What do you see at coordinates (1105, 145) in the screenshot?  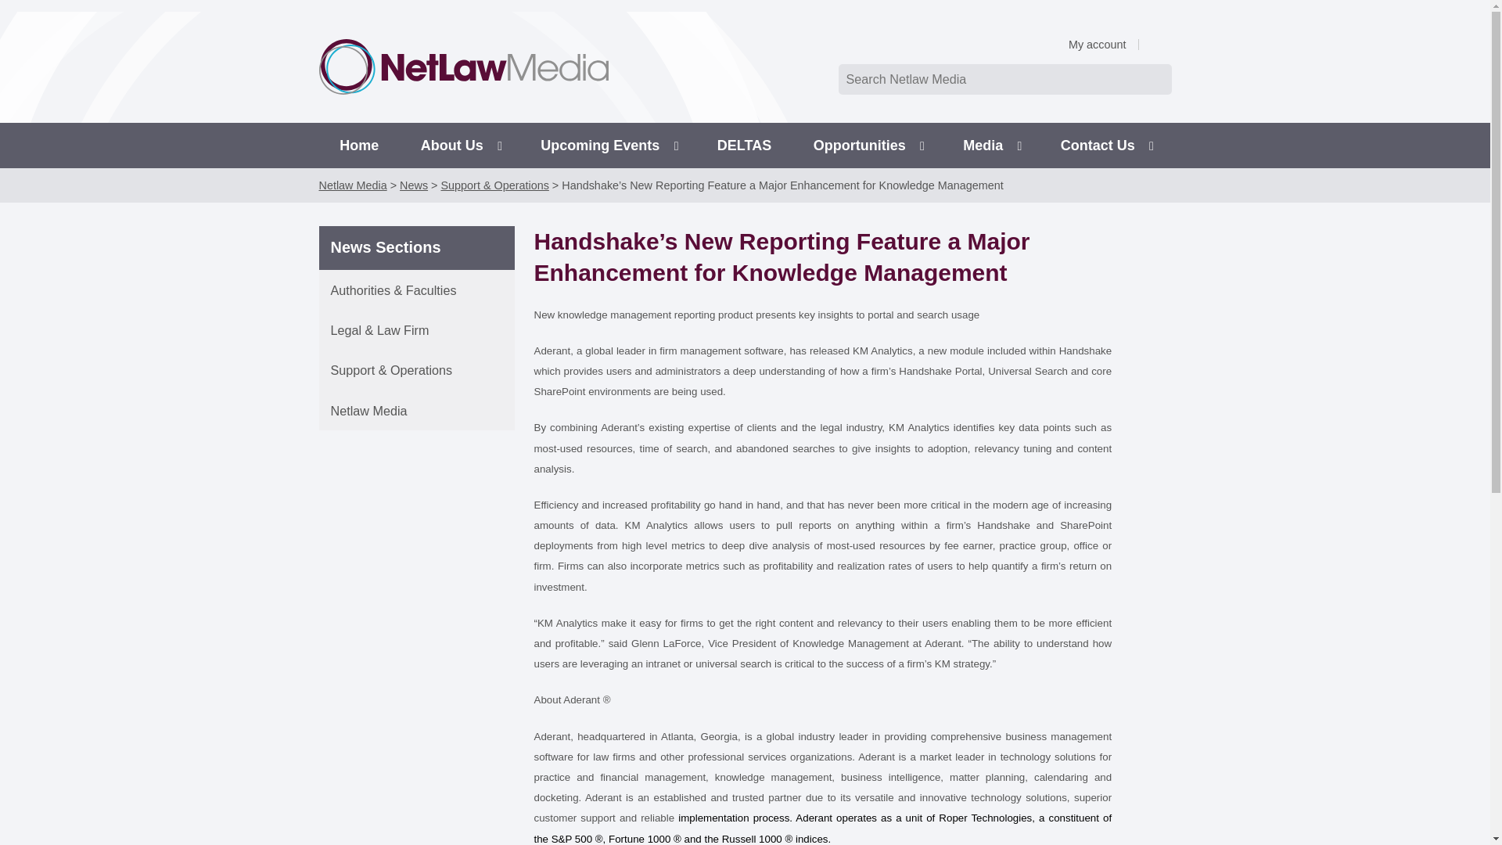 I see `Contact Us` at bounding box center [1105, 145].